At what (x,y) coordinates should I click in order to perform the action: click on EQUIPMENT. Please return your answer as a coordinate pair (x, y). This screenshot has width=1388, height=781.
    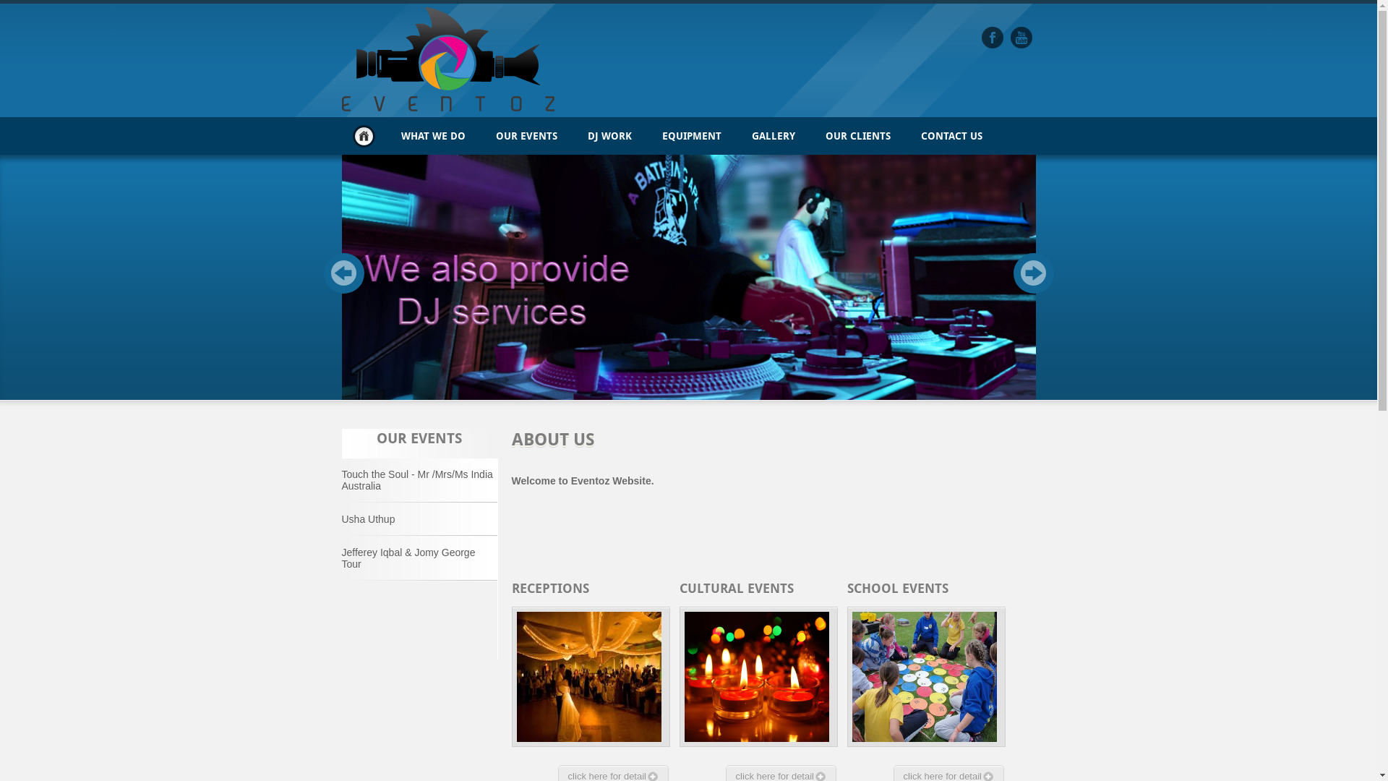
    Looking at the image, I should click on (691, 136).